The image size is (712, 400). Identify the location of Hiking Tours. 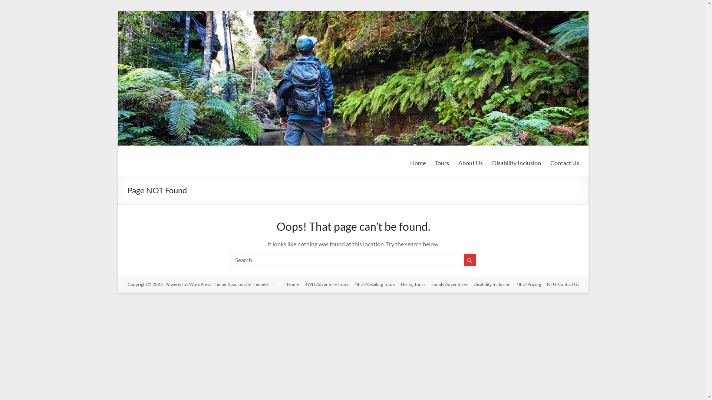
(410, 285).